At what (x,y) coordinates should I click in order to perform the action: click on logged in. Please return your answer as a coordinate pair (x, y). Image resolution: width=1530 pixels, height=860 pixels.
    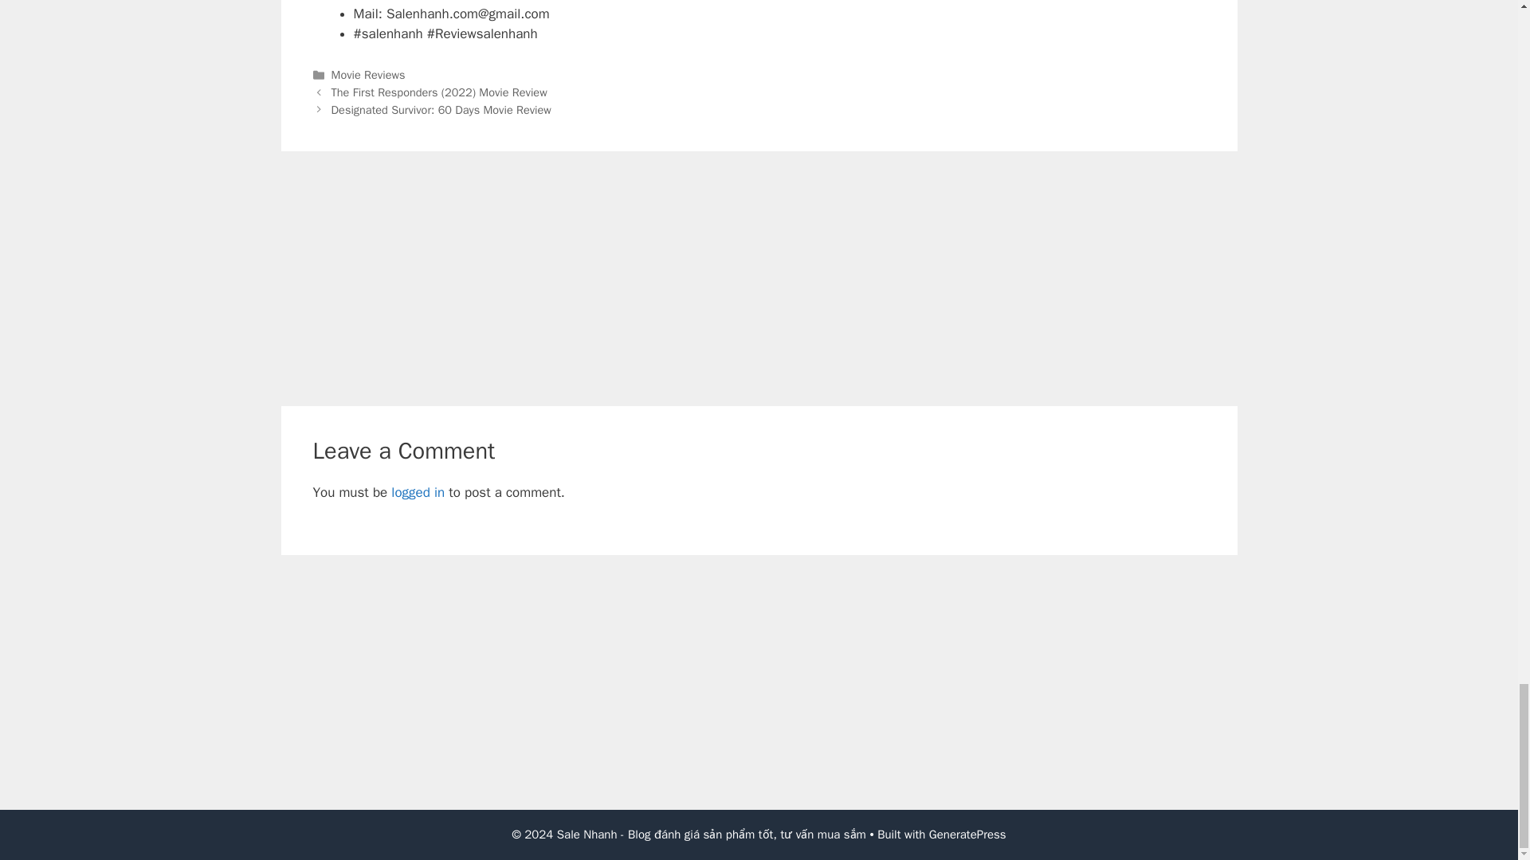
    Looking at the image, I should click on (418, 492).